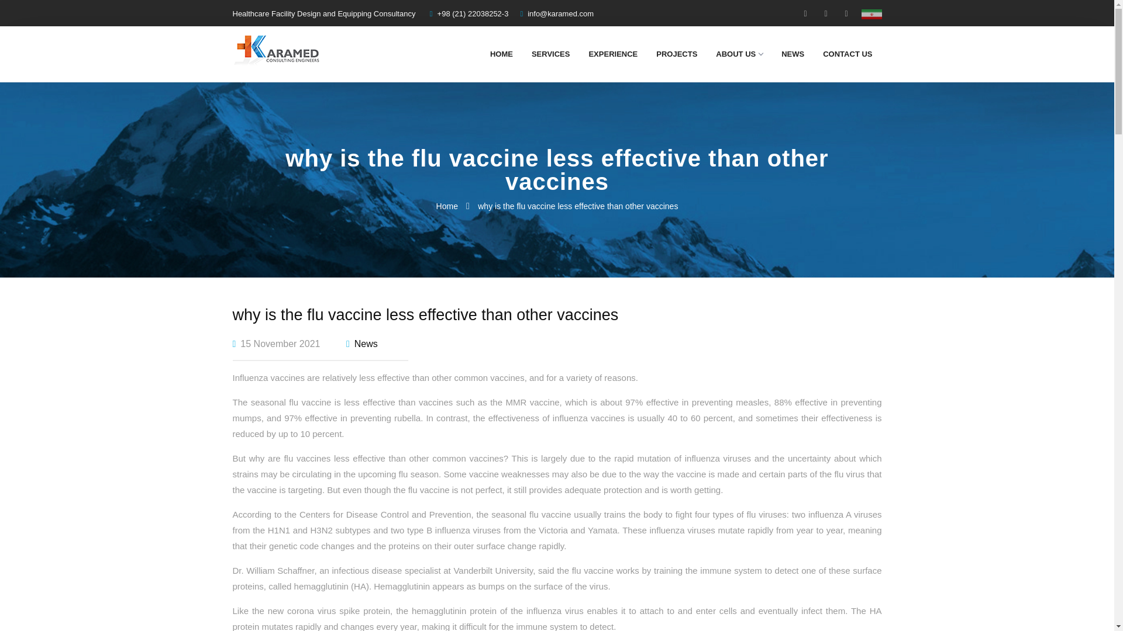 The height and width of the screenshot is (631, 1123). Describe the element at coordinates (676, 54) in the screenshot. I see `PROJECTS` at that location.